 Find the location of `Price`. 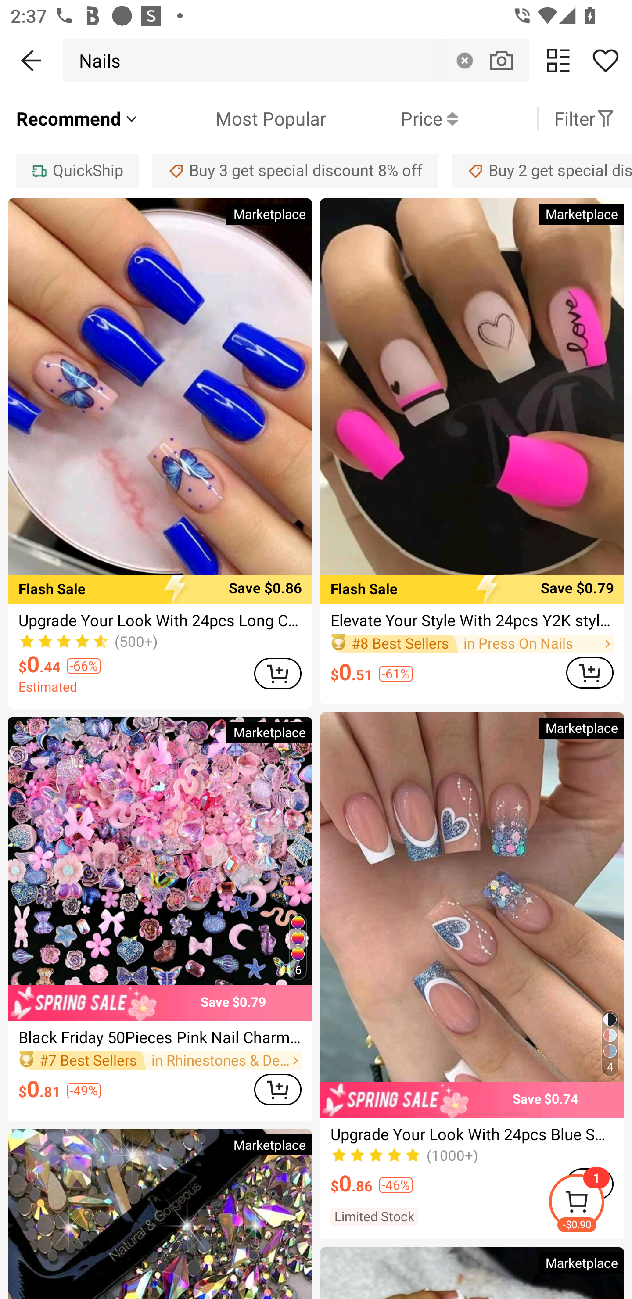

Price is located at coordinates (391, 118).